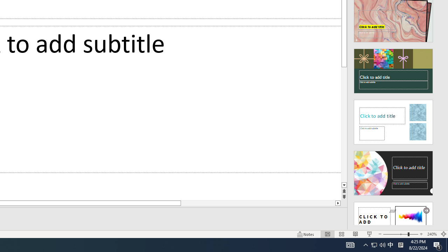 This screenshot has width=448, height=252. Describe the element at coordinates (432, 234) in the screenshot. I see `Zoom 240%` at that location.